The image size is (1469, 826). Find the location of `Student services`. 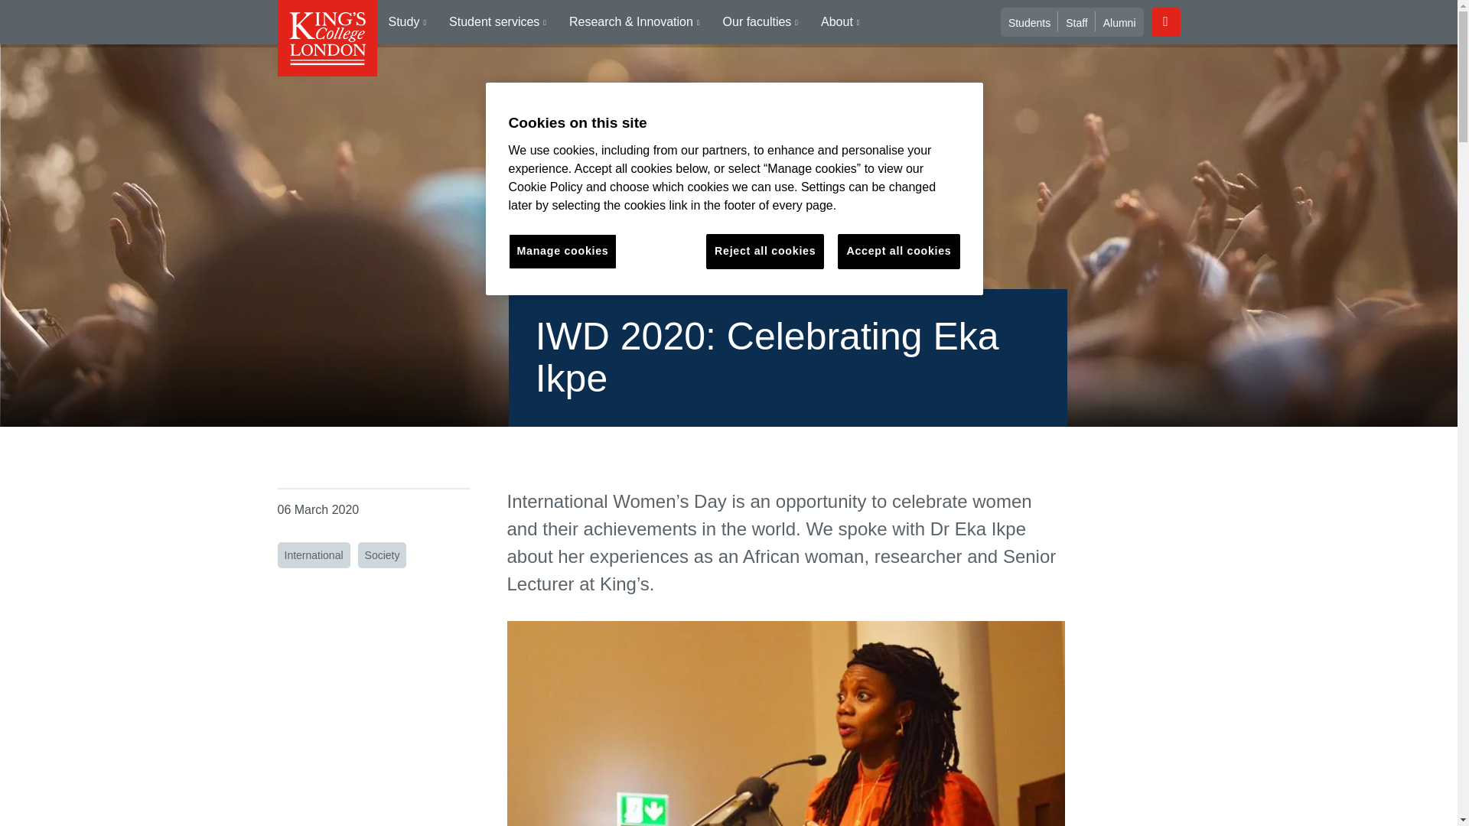

Student services is located at coordinates (497, 22).